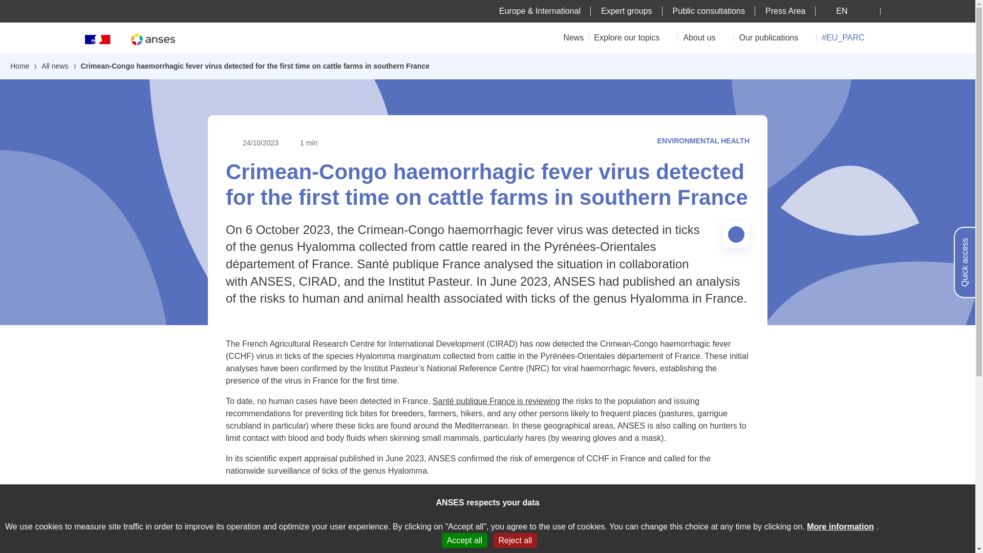 Image resolution: width=983 pixels, height=553 pixels. What do you see at coordinates (706, 37) in the screenshot?
I see `About us` at bounding box center [706, 37].